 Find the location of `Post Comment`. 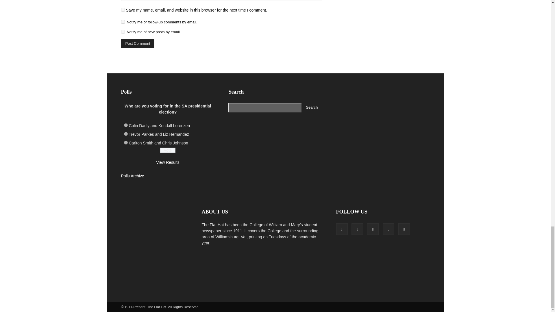

Post Comment is located at coordinates (138, 43).